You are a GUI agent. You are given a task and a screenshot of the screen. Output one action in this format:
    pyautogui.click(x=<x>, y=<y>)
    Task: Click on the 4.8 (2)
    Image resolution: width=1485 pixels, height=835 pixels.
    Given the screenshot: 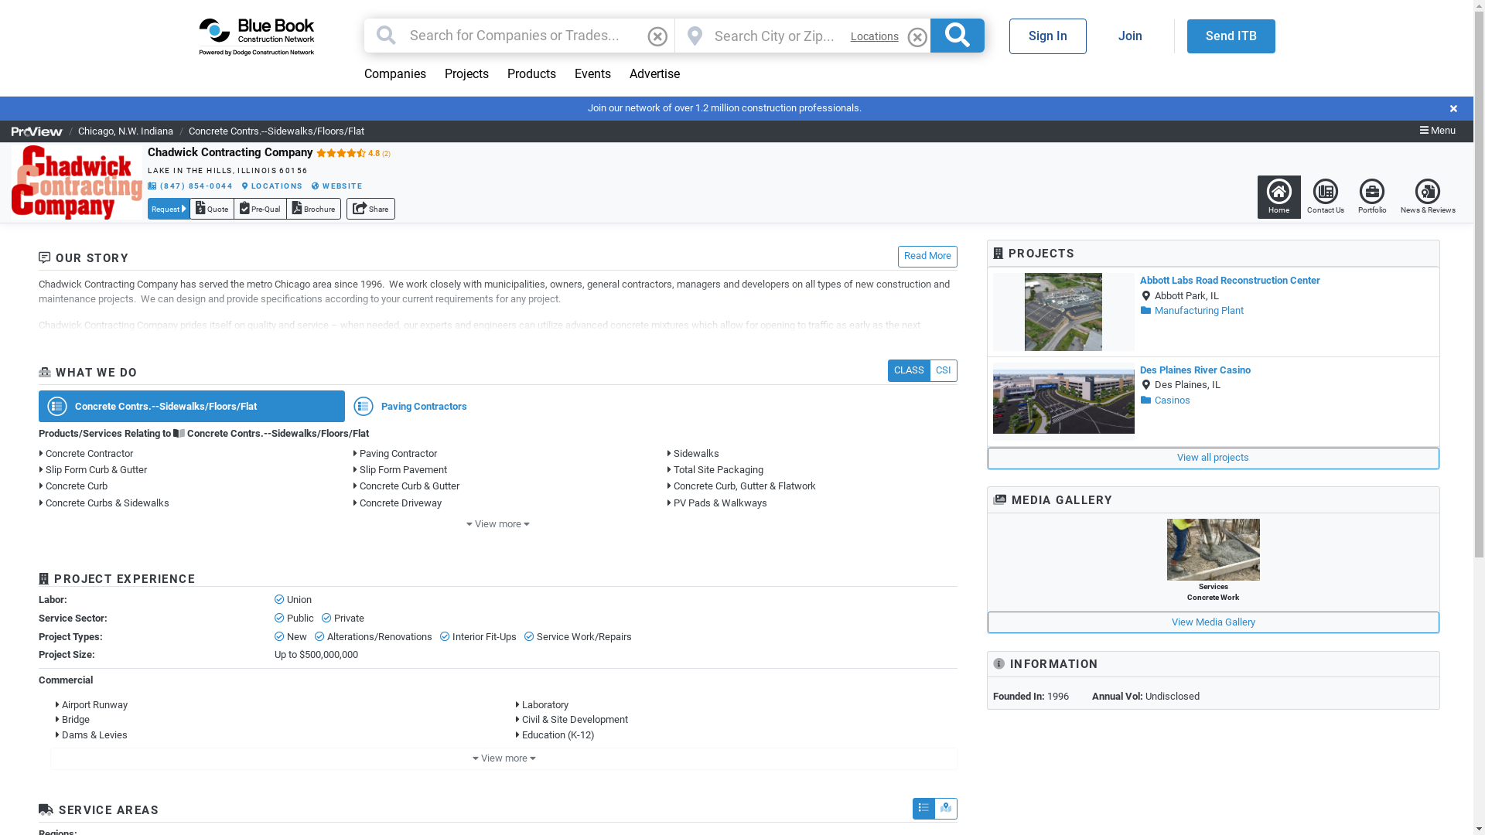 What is the action you would take?
    pyautogui.click(x=353, y=153)
    